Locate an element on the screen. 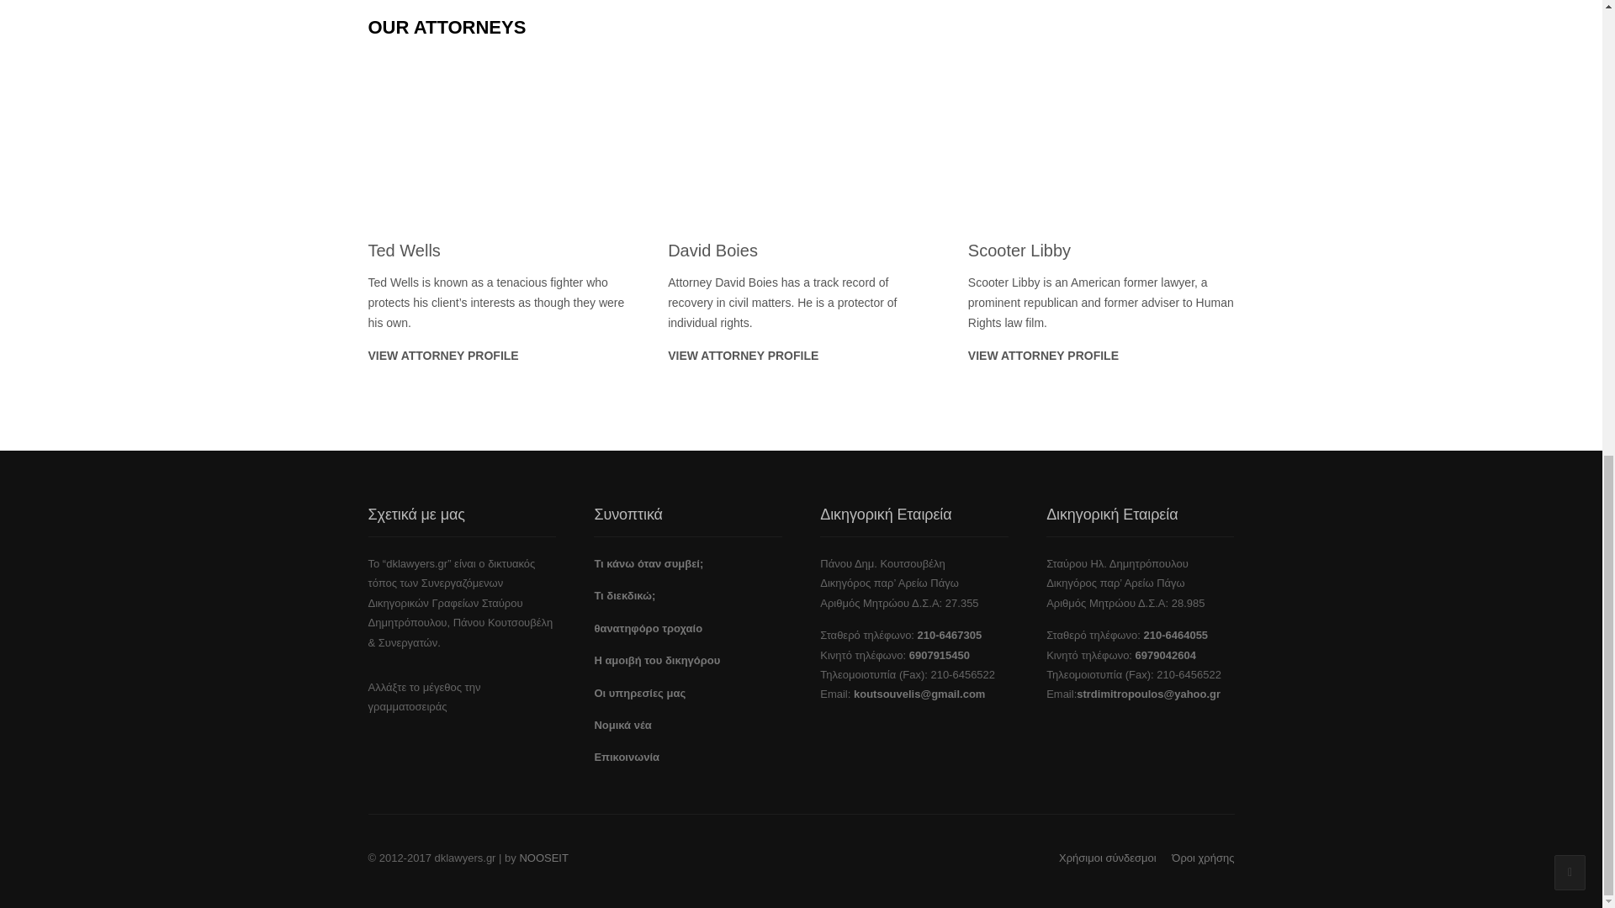 This screenshot has width=1615, height=908. 210-6467305 is located at coordinates (949, 635).